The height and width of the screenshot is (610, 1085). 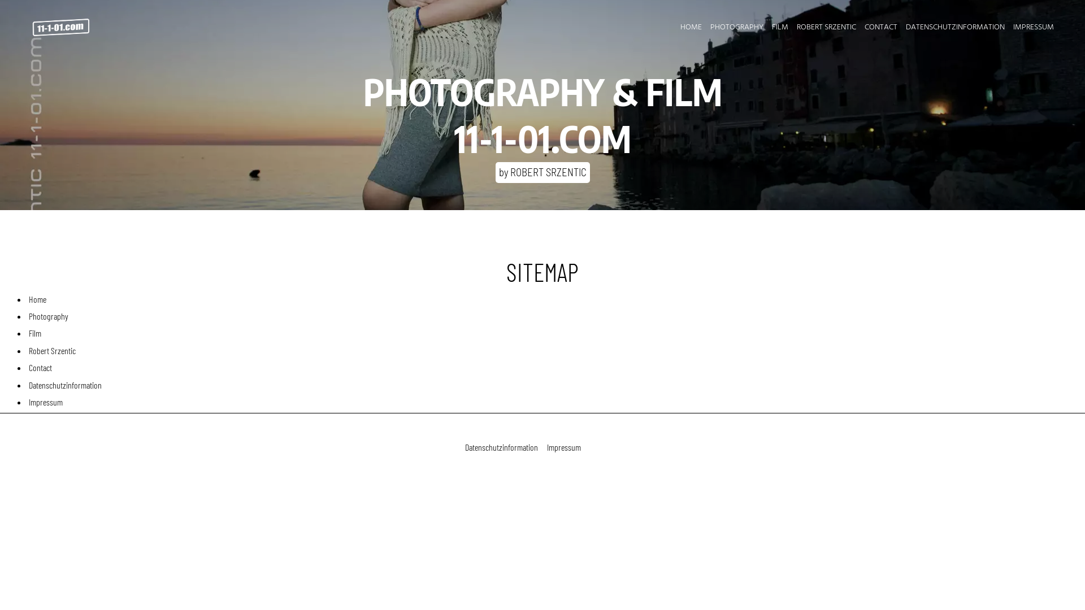 I want to click on Home, so click(x=554, y=299).